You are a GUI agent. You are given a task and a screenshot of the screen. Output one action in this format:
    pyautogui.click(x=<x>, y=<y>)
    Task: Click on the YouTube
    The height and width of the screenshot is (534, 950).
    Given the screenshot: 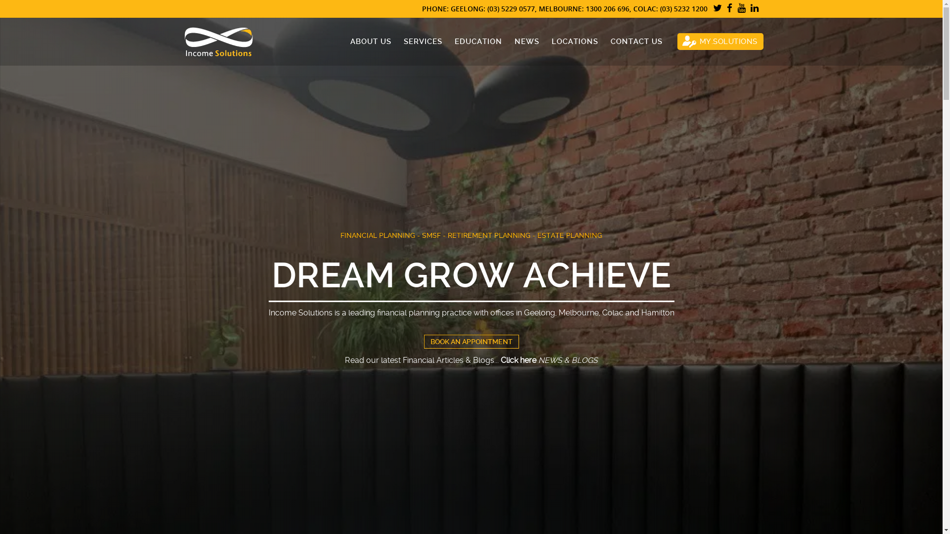 What is the action you would take?
    pyautogui.click(x=741, y=9)
    